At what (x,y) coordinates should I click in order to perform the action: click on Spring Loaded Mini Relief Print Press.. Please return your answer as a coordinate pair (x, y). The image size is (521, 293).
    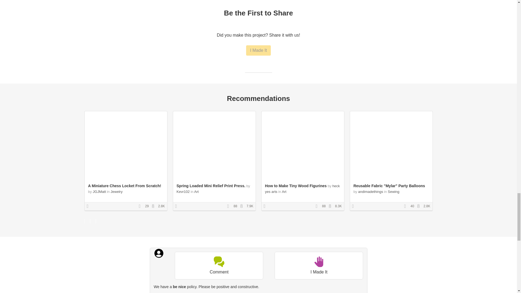
    Looking at the image, I should click on (211, 186).